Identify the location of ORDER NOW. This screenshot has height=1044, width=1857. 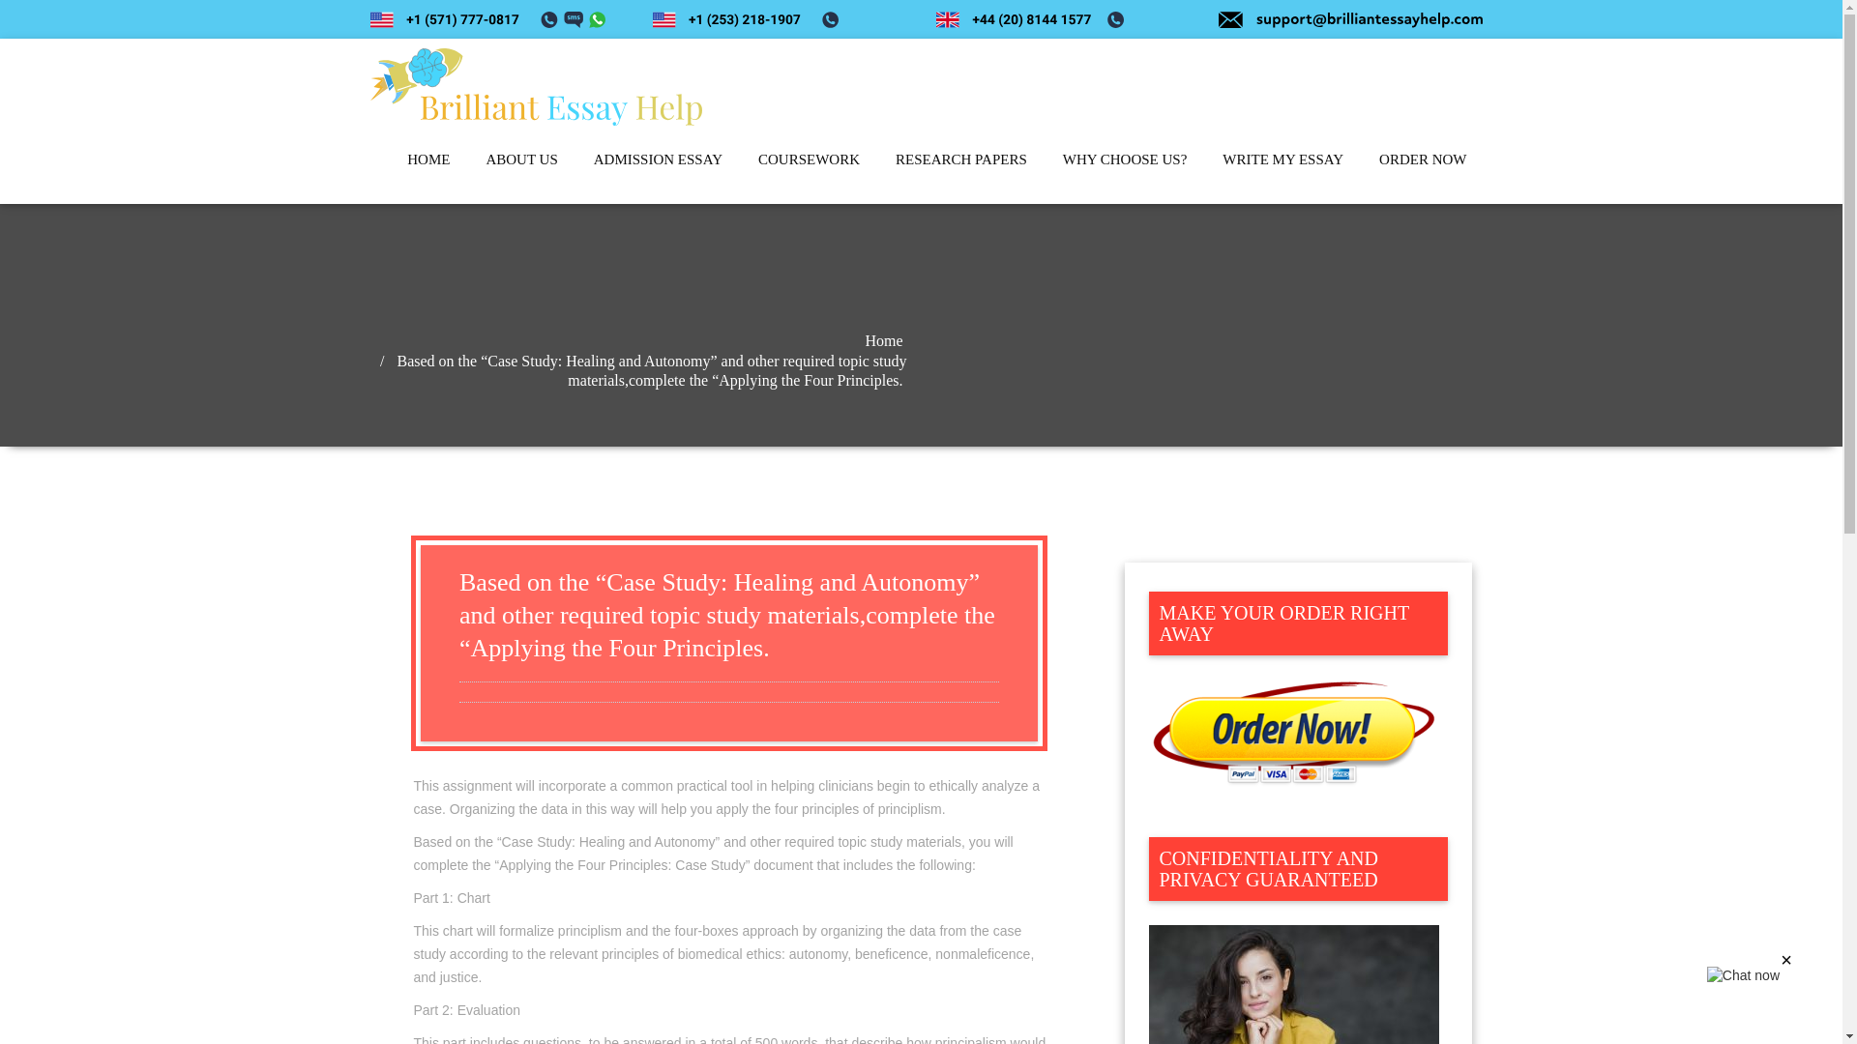
(1422, 159).